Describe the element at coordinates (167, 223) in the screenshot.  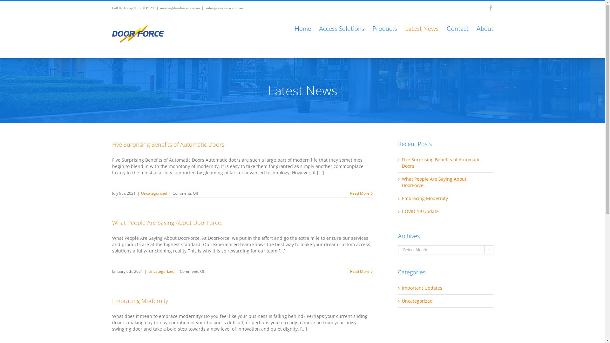
I see `What People Are Saying About DoorForce.` at that location.